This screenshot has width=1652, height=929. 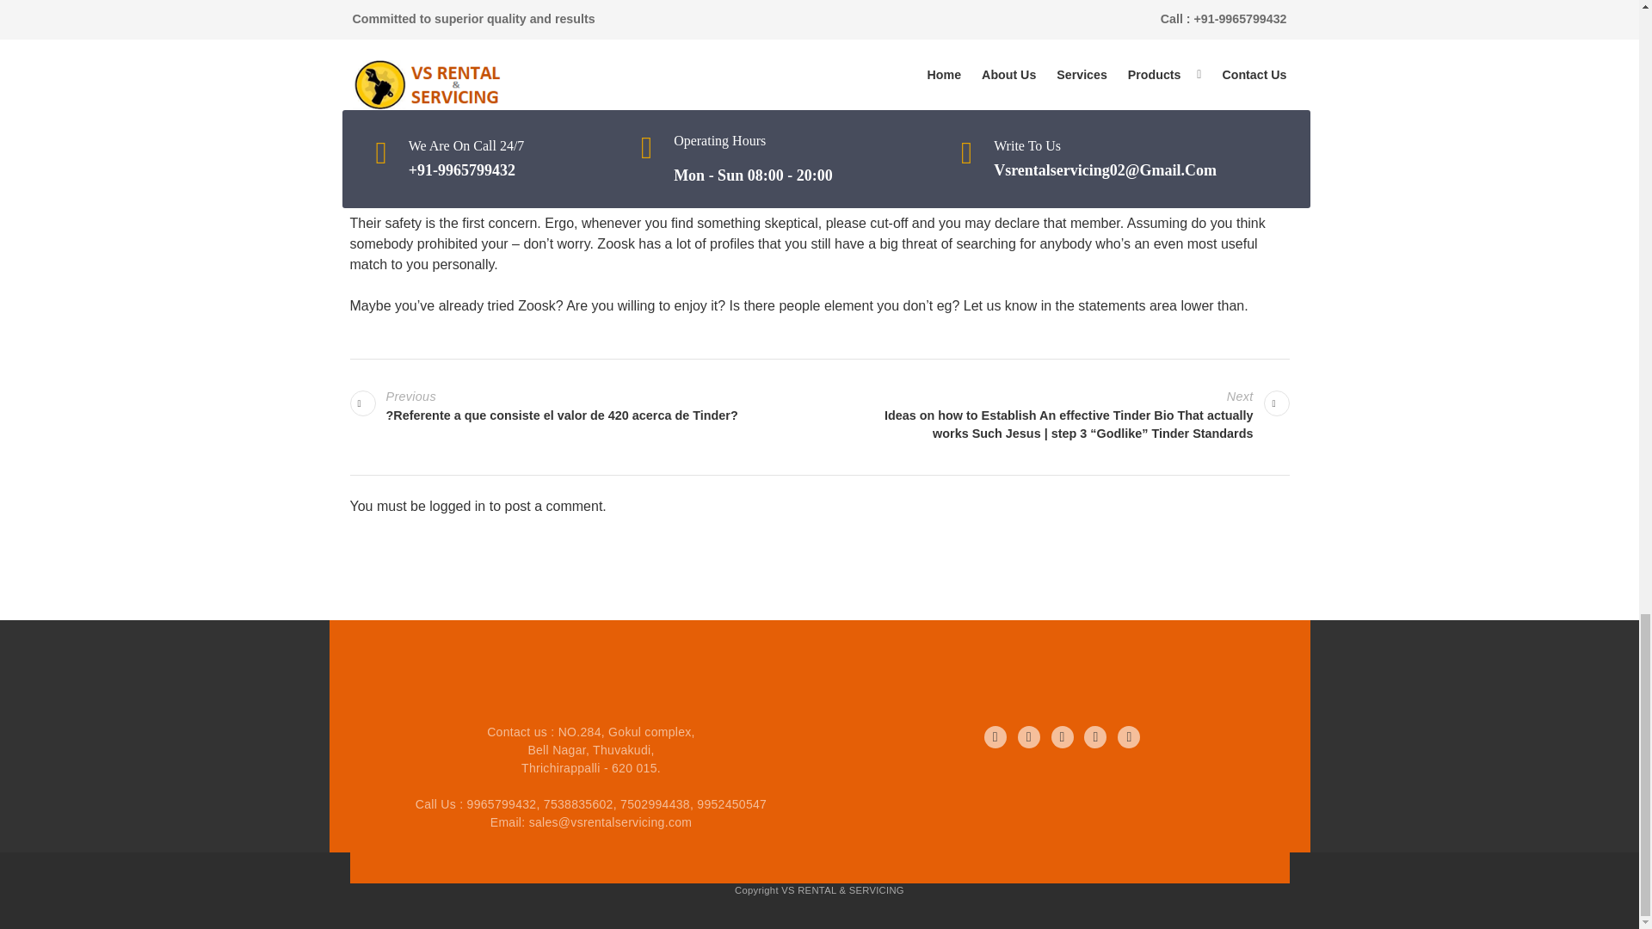 What do you see at coordinates (995, 736) in the screenshot?
I see `Facebook` at bounding box center [995, 736].